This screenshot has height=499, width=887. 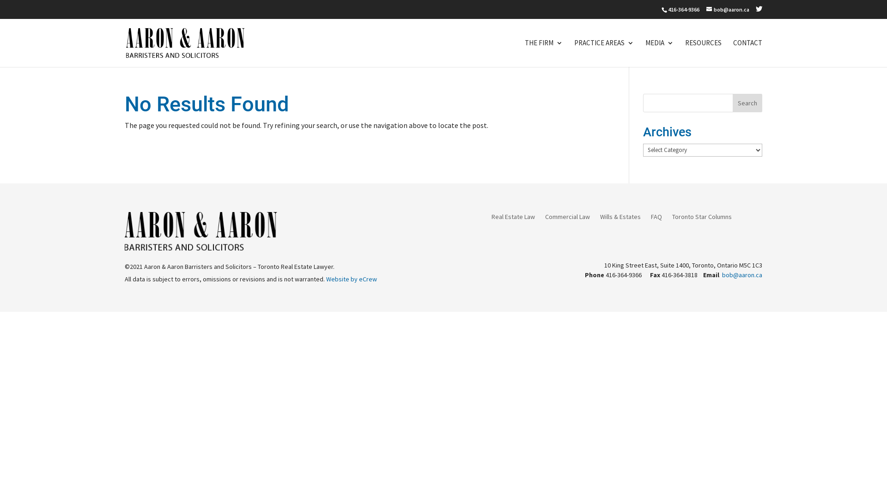 What do you see at coordinates (513, 219) in the screenshot?
I see `Real Estate Law` at bounding box center [513, 219].